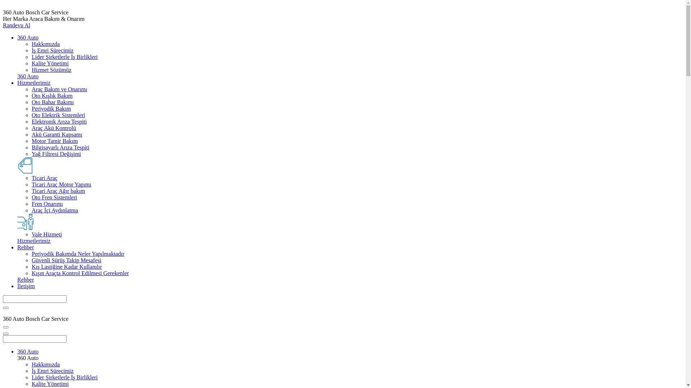 The width and height of the screenshot is (691, 388). Describe the element at coordinates (54, 198) in the screenshot. I see `Oto Fren Sistemleri` at that location.